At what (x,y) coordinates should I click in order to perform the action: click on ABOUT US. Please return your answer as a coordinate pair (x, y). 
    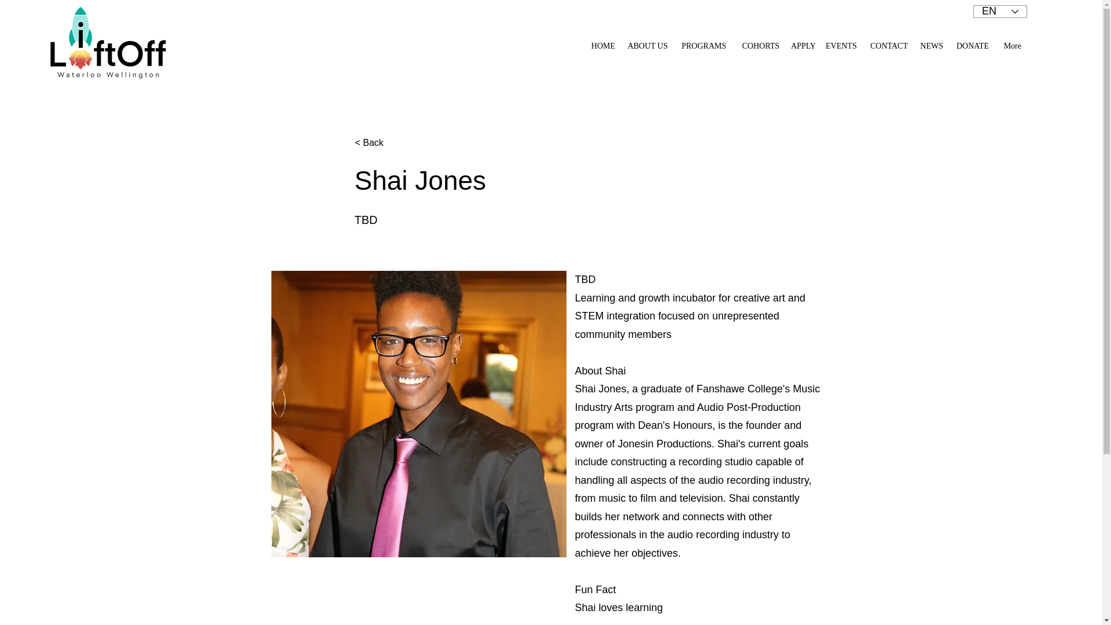
    Looking at the image, I should click on (647, 46).